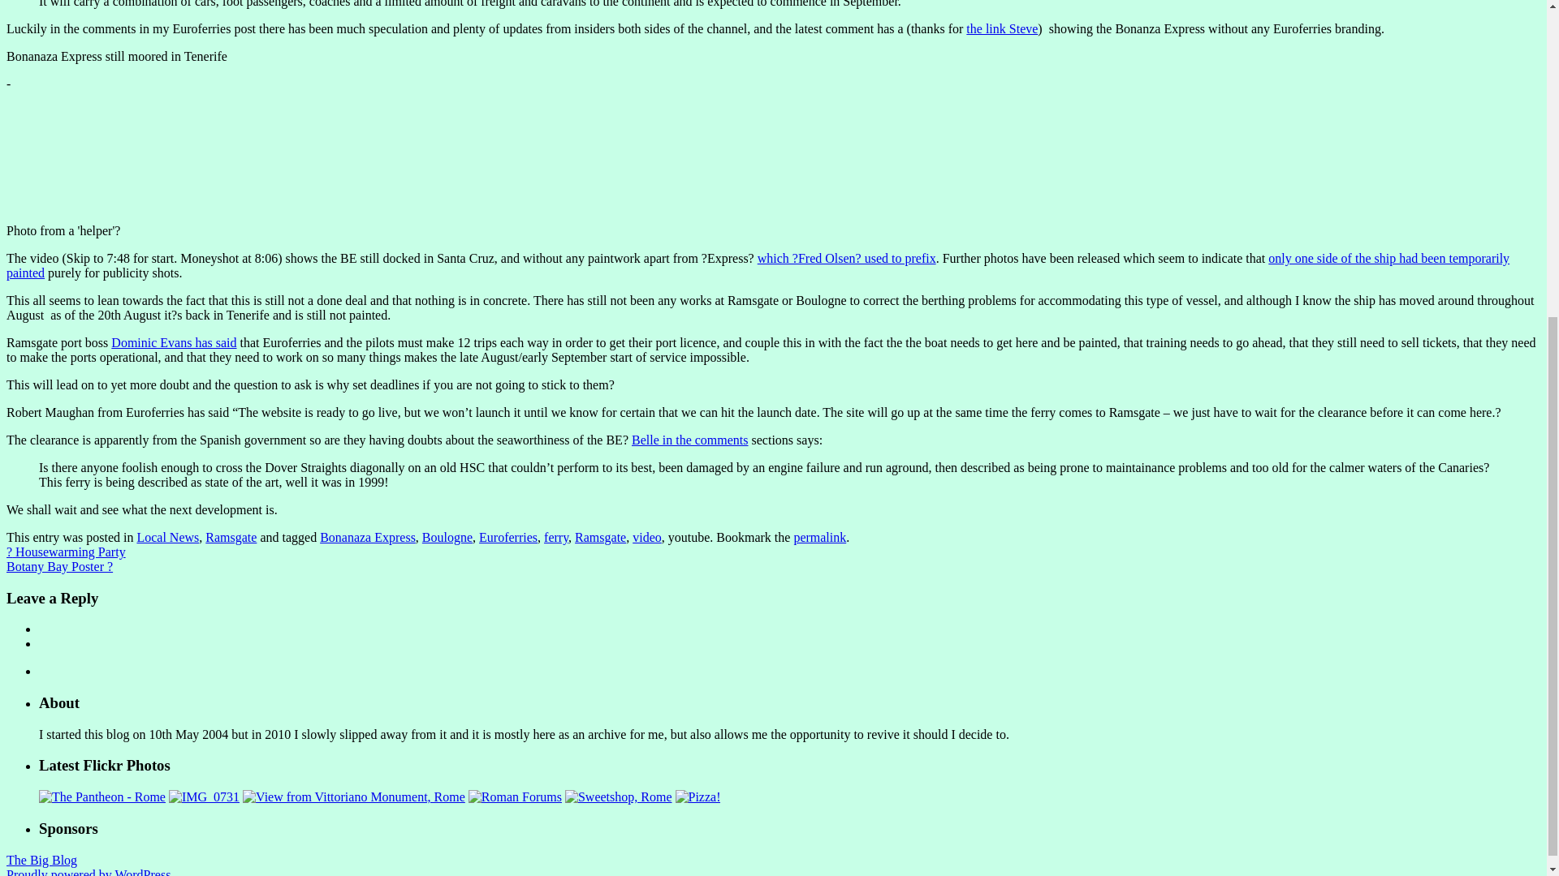 The image size is (1559, 876). What do you see at coordinates (847, 258) in the screenshot?
I see `which ?Fred Olsen? used to prefix` at bounding box center [847, 258].